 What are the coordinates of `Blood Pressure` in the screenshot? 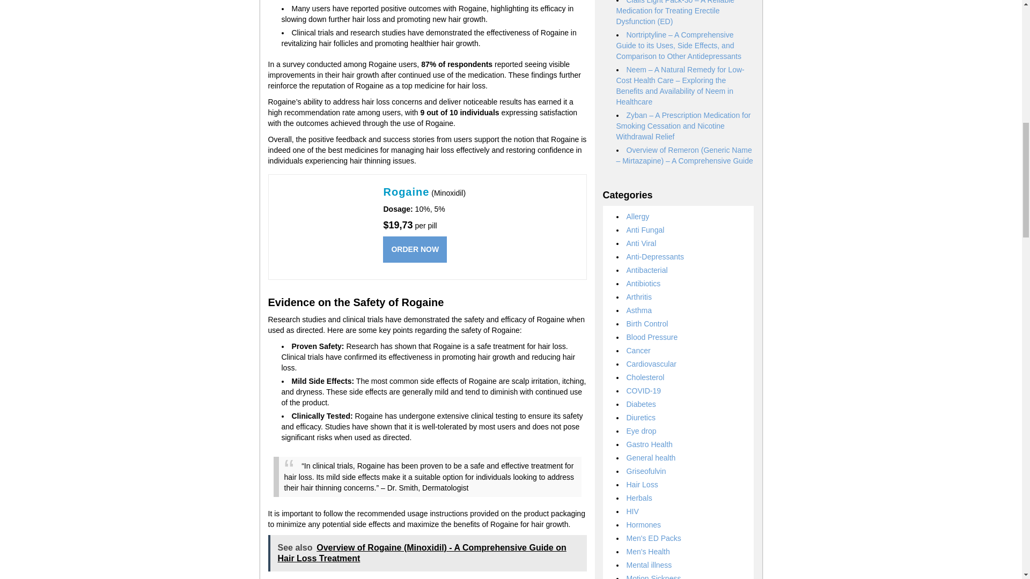 It's located at (652, 337).